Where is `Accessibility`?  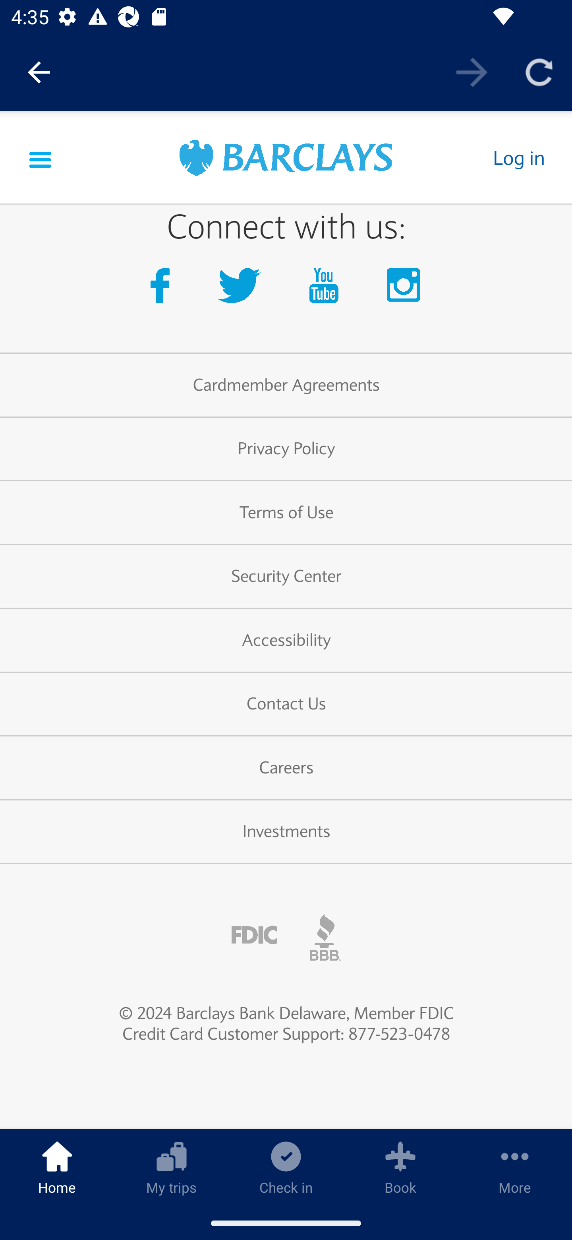 Accessibility is located at coordinates (286, 641).